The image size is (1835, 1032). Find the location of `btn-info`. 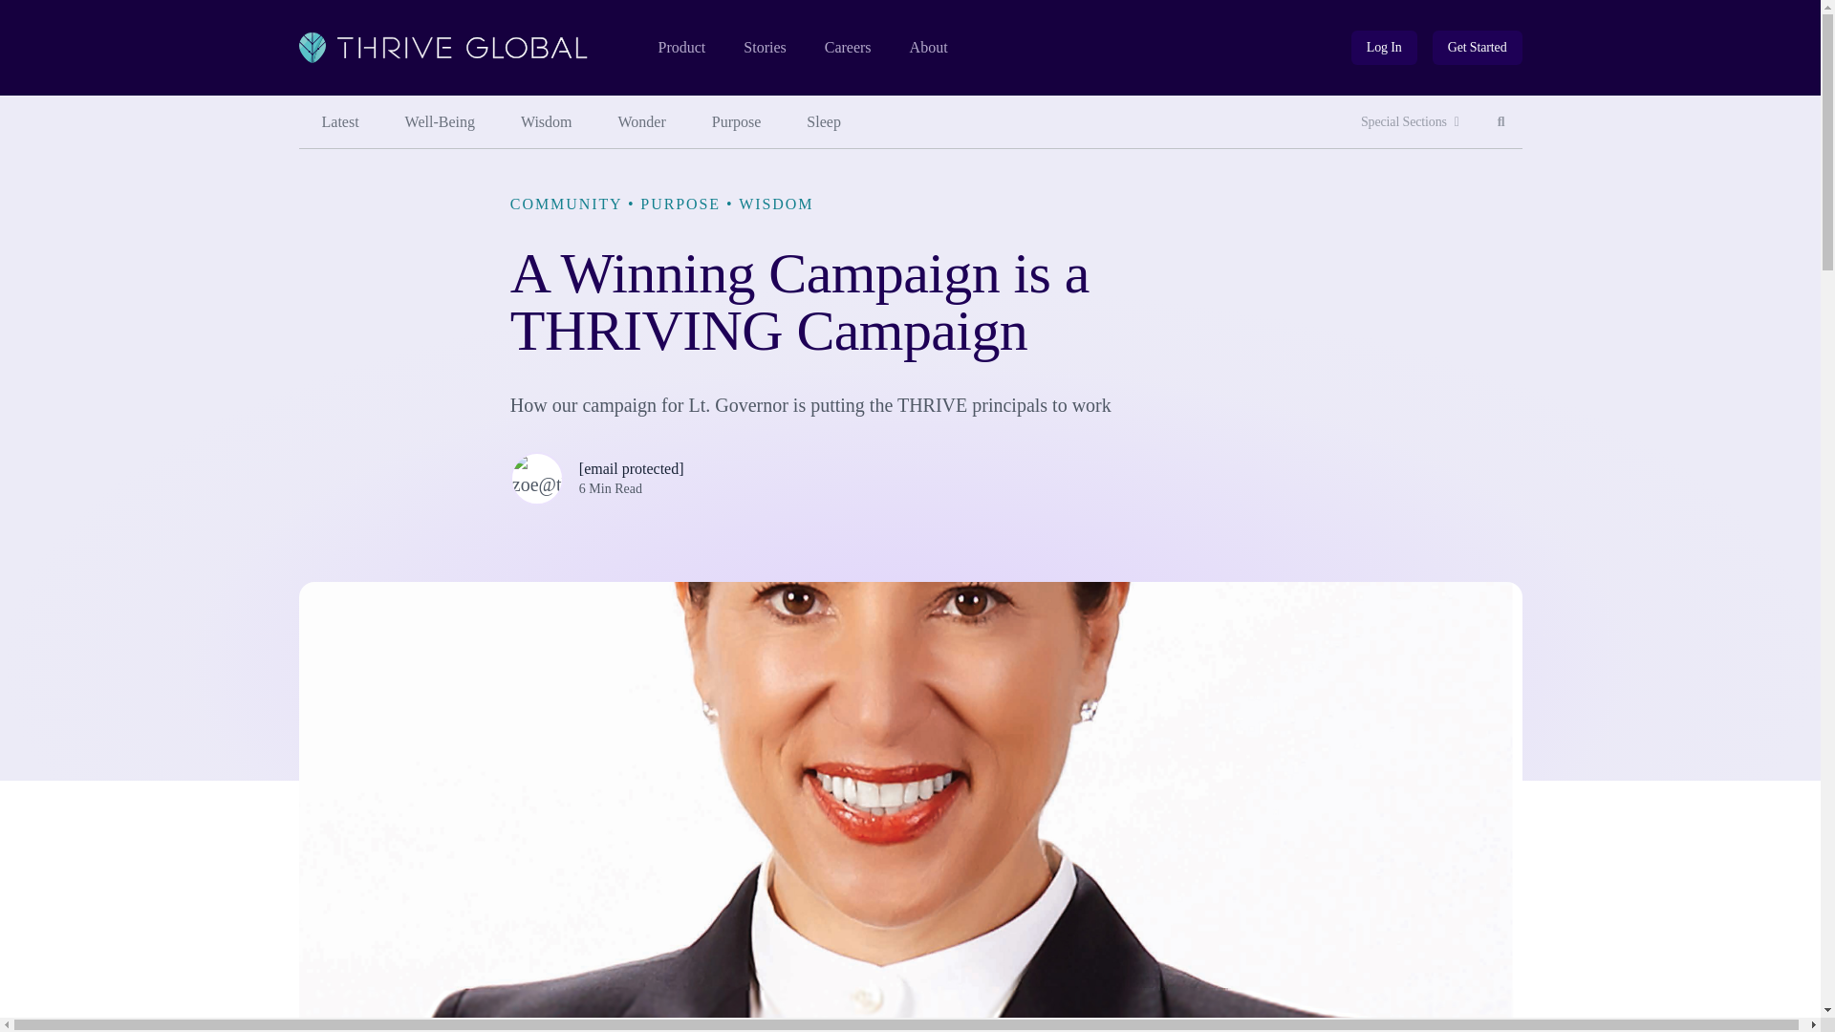

btn-info is located at coordinates (1384, 48).